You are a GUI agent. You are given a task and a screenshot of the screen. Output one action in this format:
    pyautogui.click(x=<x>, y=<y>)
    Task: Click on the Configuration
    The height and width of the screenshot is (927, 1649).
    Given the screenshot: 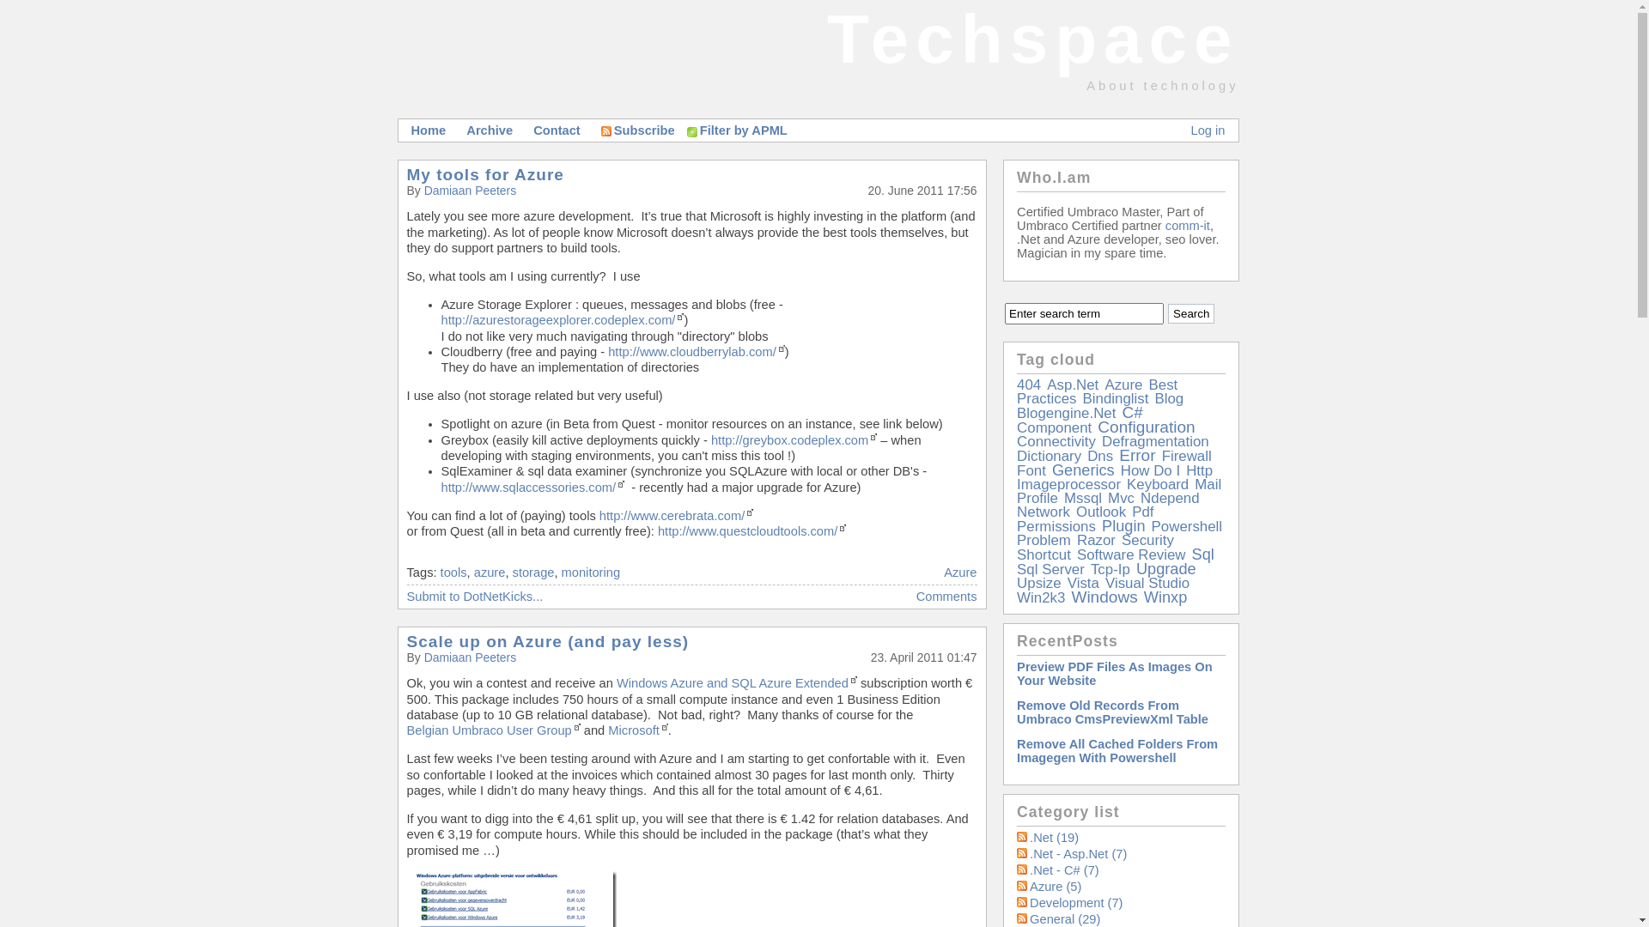 What is the action you would take?
    pyautogui.click(x=1146, y=427)
    